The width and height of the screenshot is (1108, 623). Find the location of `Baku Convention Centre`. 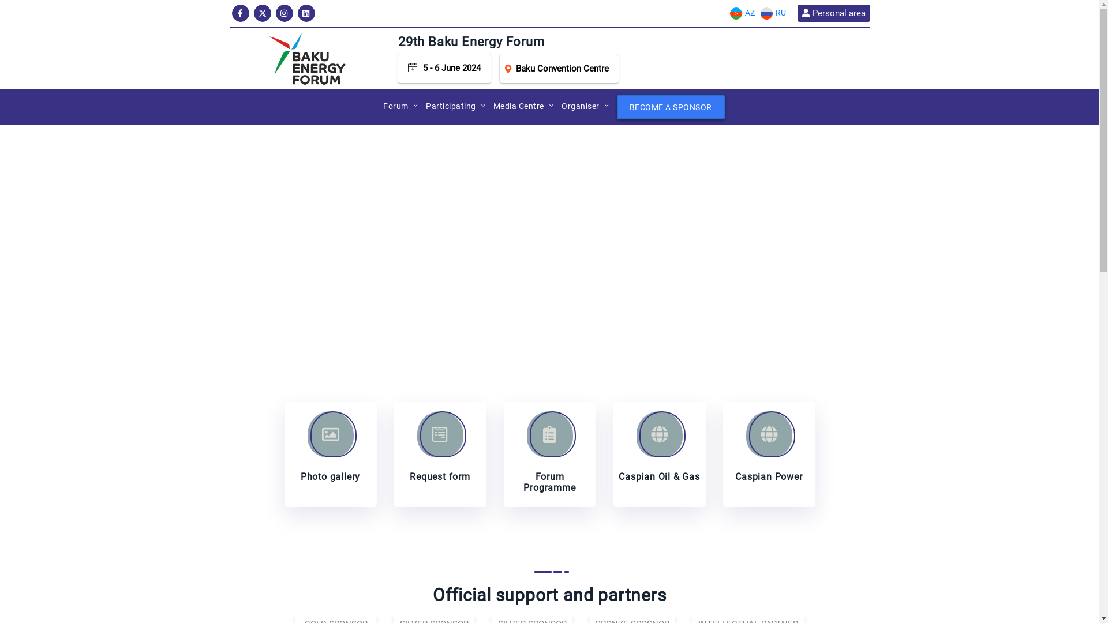

Baku Convention Centre is located at coordinates (559, 69).